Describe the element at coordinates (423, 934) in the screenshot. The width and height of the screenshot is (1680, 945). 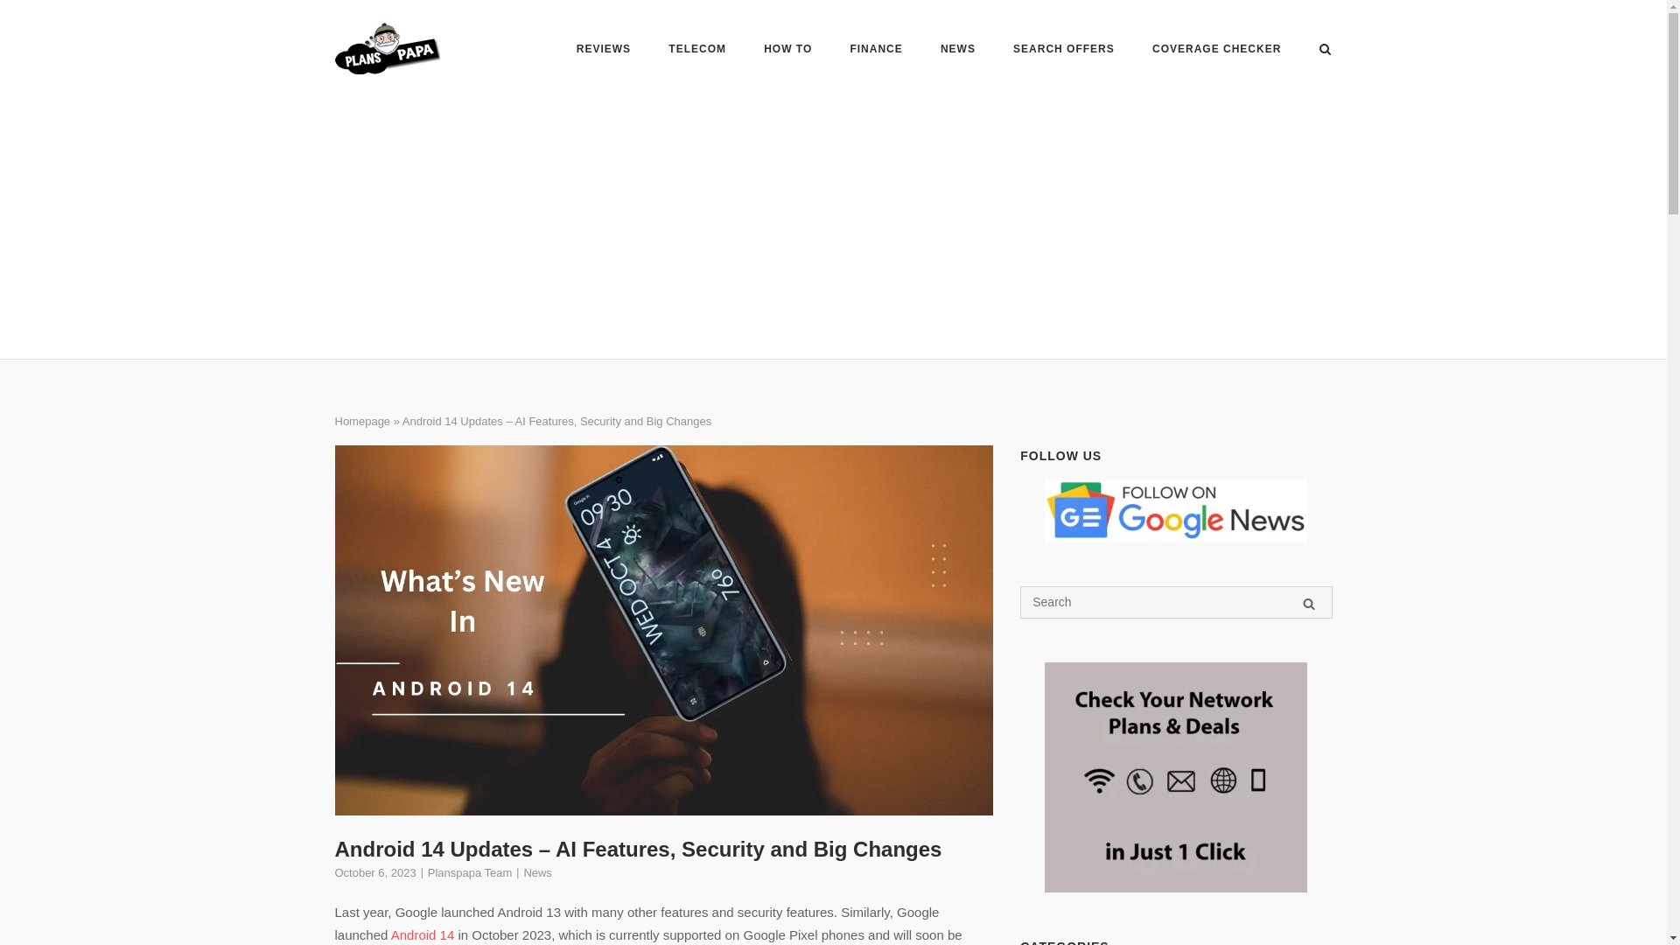
I see `Android 14` at that location.